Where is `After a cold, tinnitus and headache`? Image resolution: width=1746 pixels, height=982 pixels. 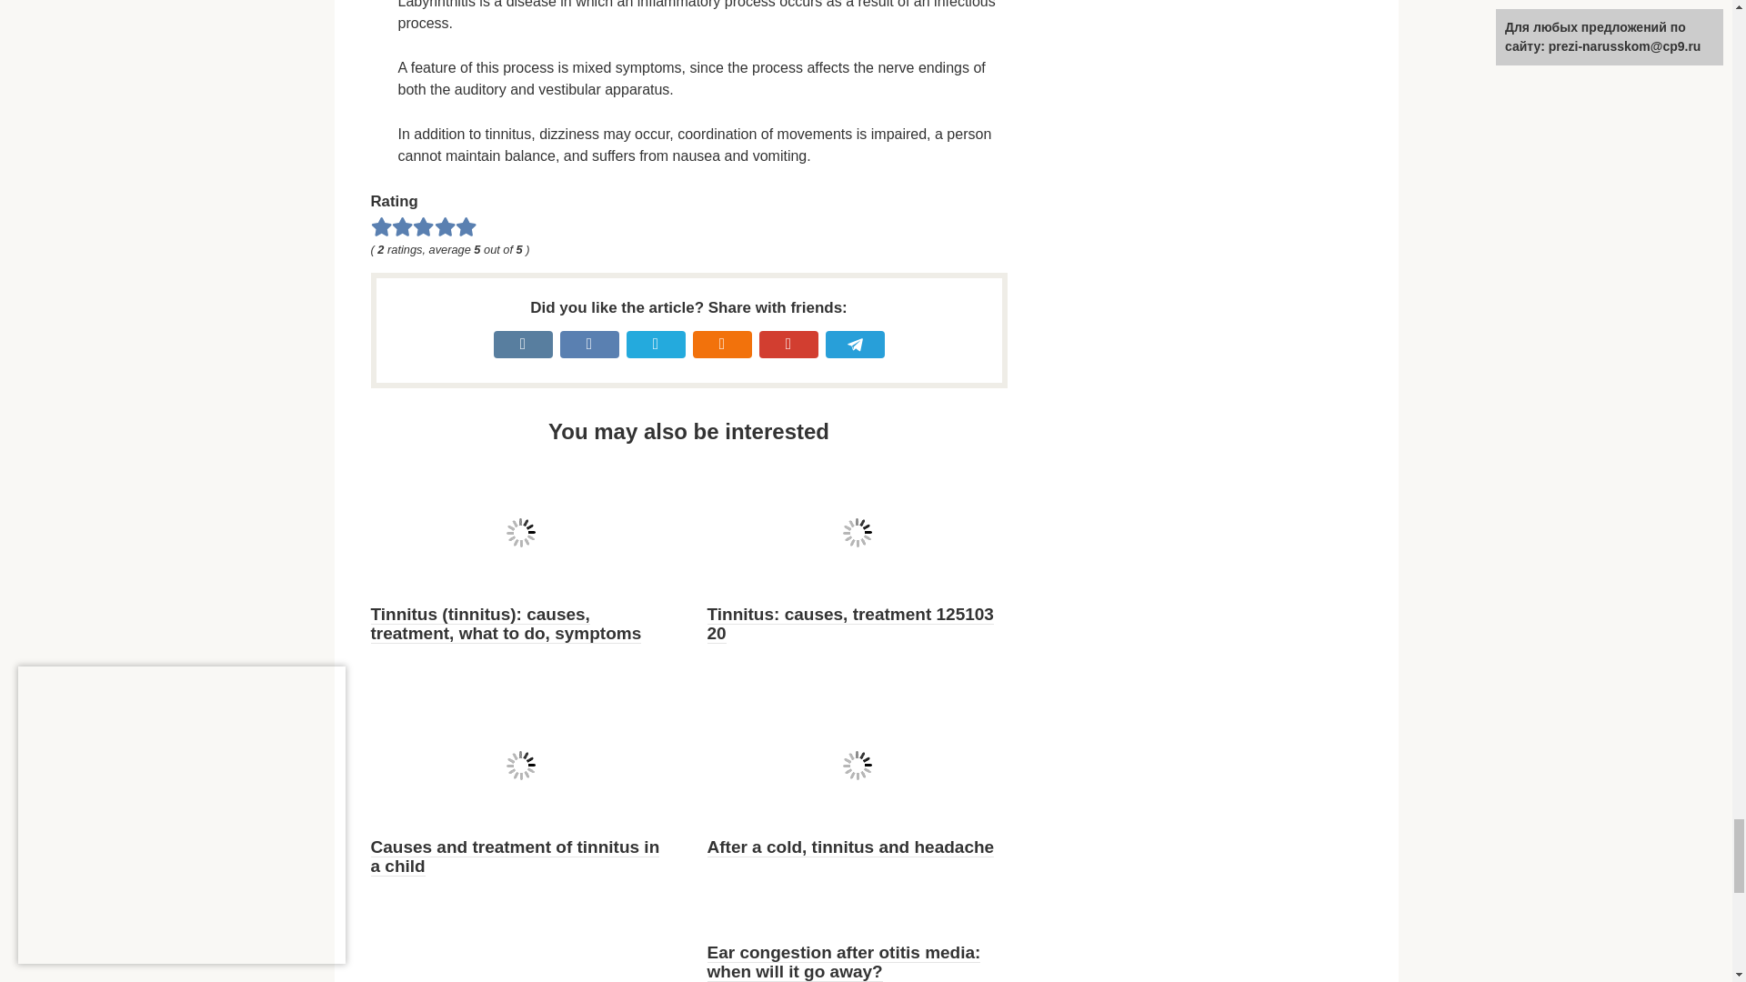
After a cold, tinnitus and headache is located at coordinates (851, 847).